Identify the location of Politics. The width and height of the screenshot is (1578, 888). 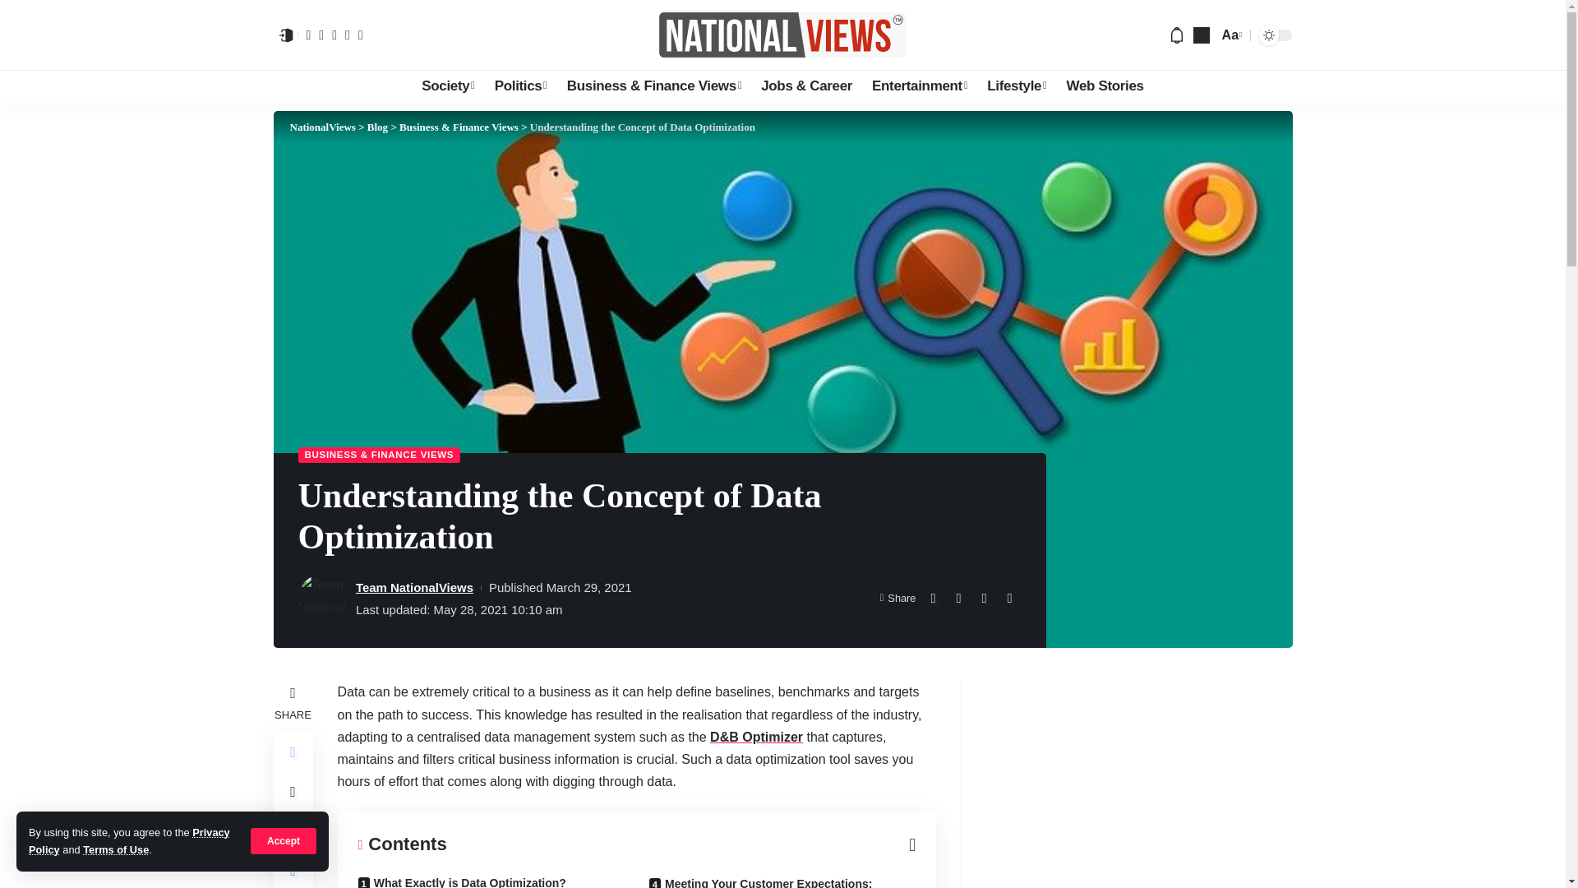
(520, 86).